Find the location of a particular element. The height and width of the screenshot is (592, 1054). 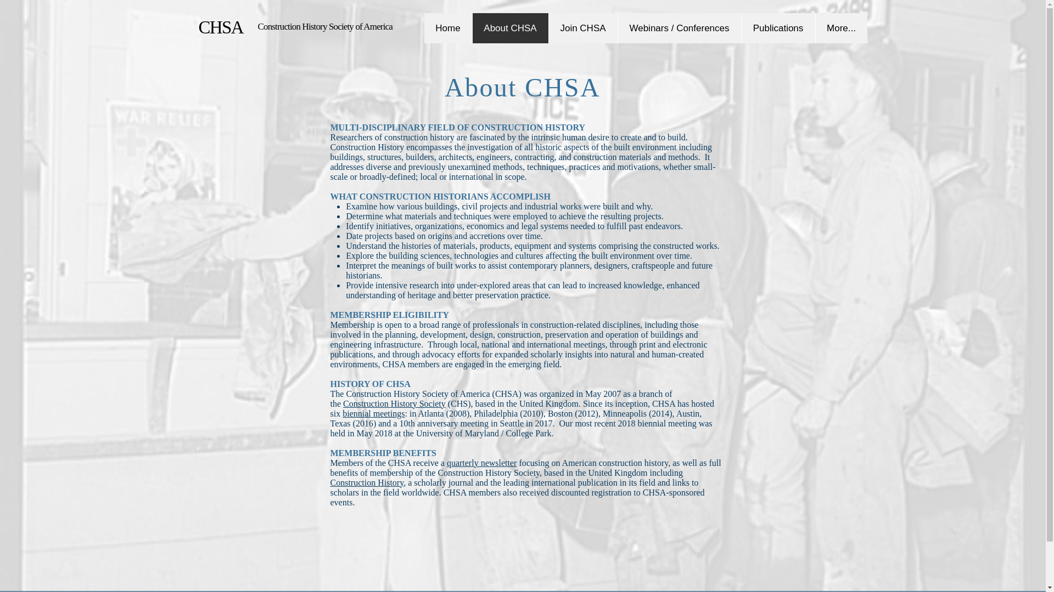

About CHSA is located at coordinates (526, 28).